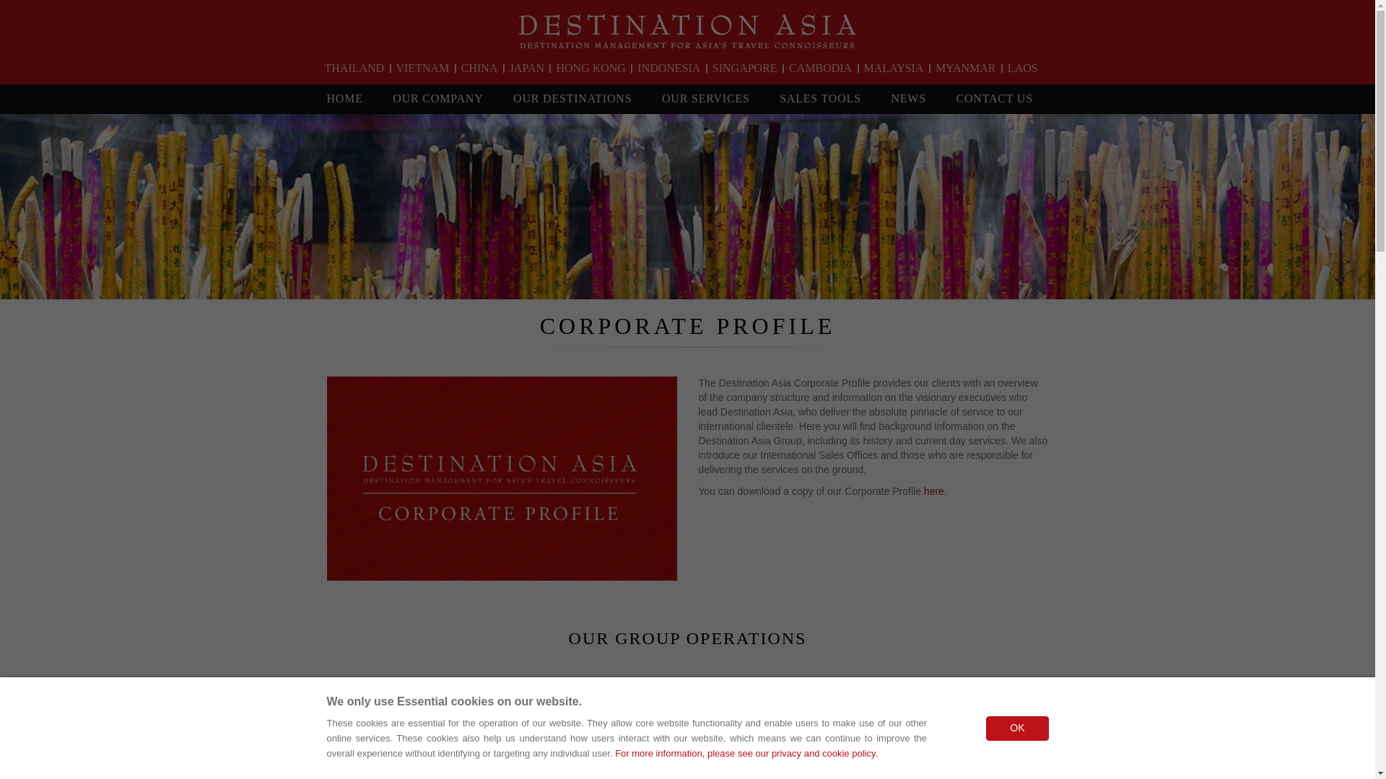 This screenshot has width=1386, height=779. What do you see at coordinates (527, 68) in the screenshot?
I see `JAPAN` at bounding box center [527, 68].